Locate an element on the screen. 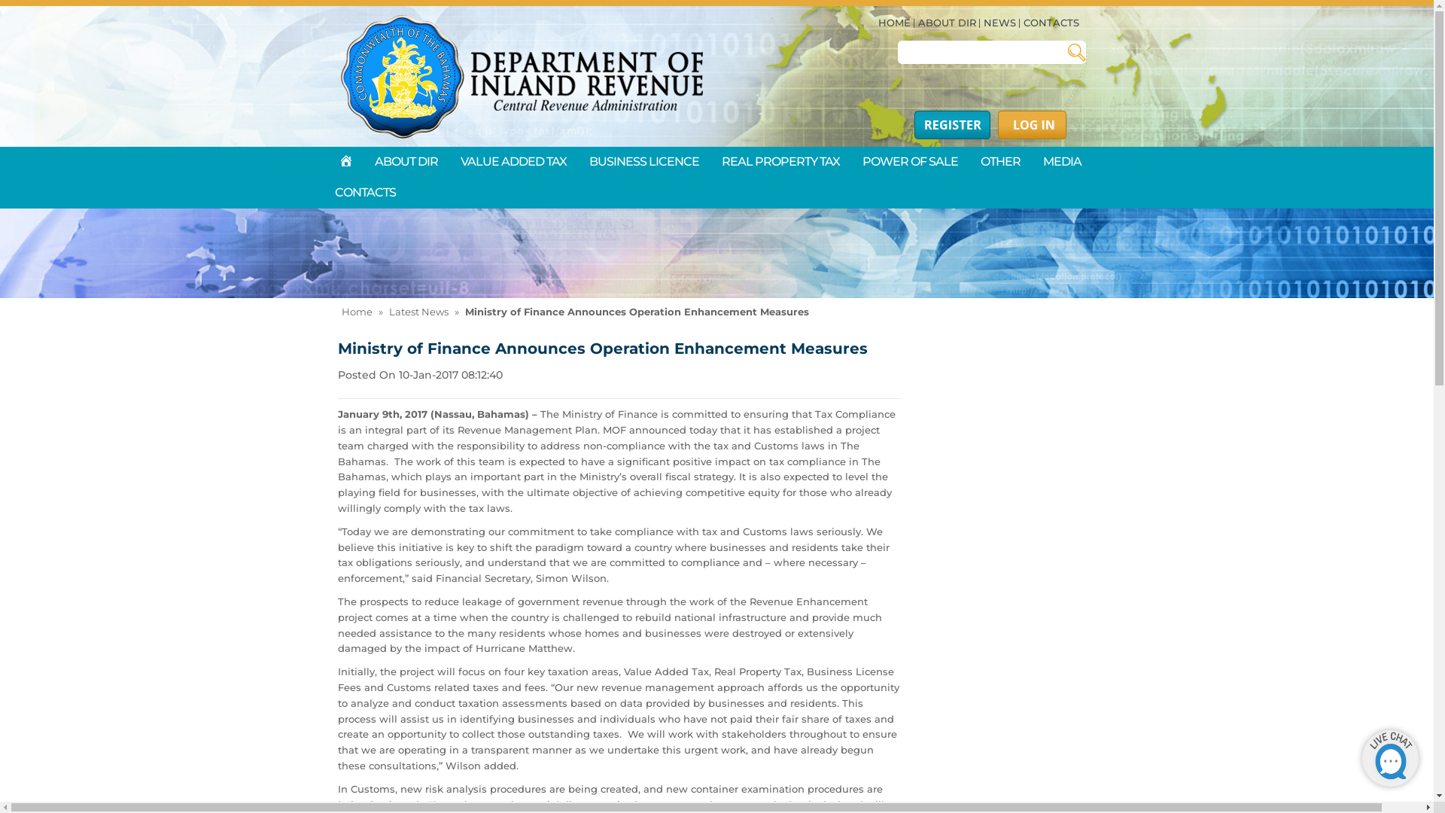 The image size is (1445, 813). POWER OF SALE is located at coordinates (911, 163).